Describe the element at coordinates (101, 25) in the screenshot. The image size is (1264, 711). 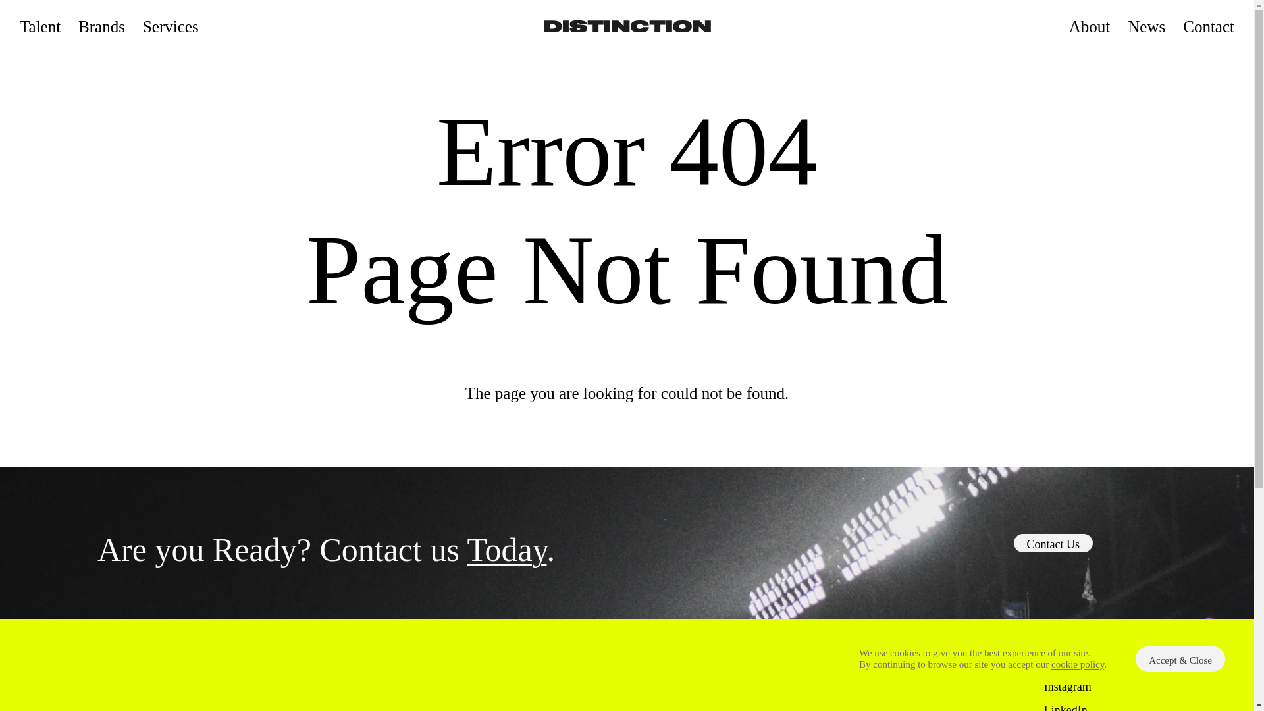
I see `Brands` at that location.